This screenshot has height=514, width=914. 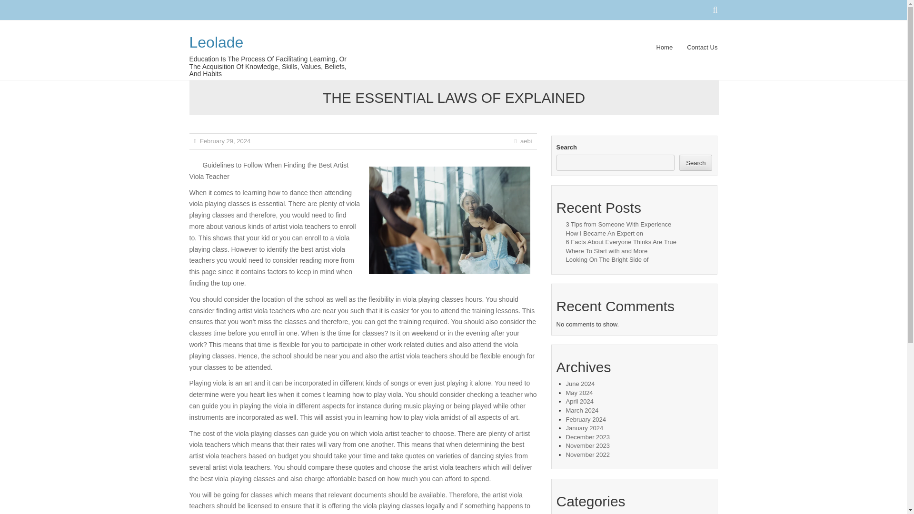 What do you see at coordinates (621, 242) in the screenshot?
I see `6 Facts About Everyone Thinks Are True` at bounding box center [621, 242].